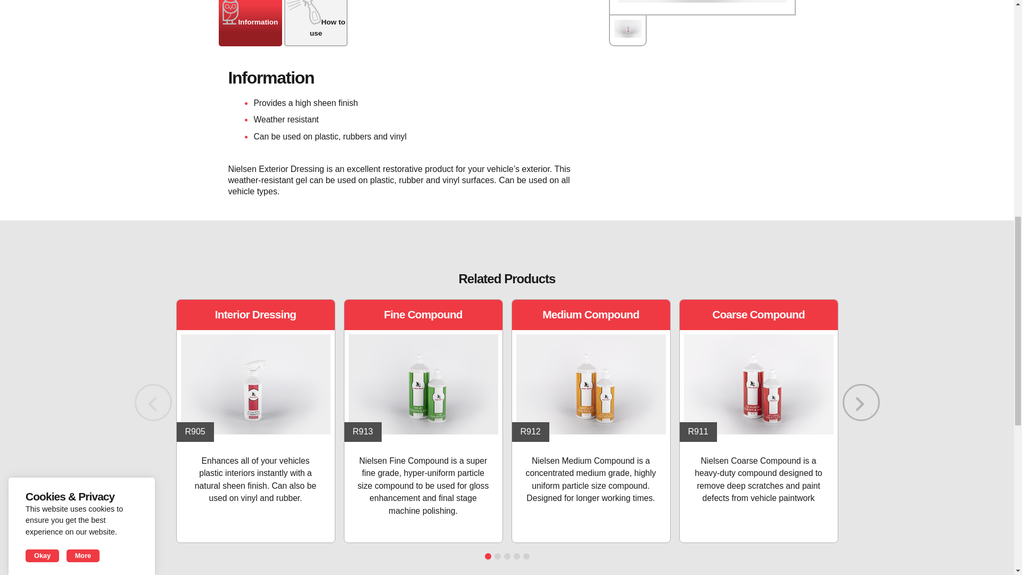 The height and width of the screenshot is (575, 1022). Describe the element at coordinates (256, 384) in the screenshot. I see `Interior Dressing 2` at that location.